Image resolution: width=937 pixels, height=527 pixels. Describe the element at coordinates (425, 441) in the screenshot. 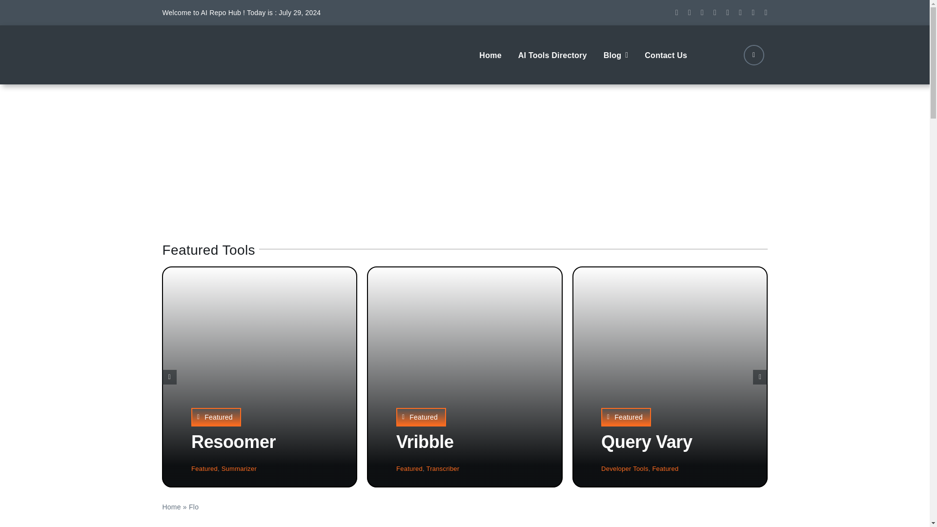

I see `Vribble` at that location.